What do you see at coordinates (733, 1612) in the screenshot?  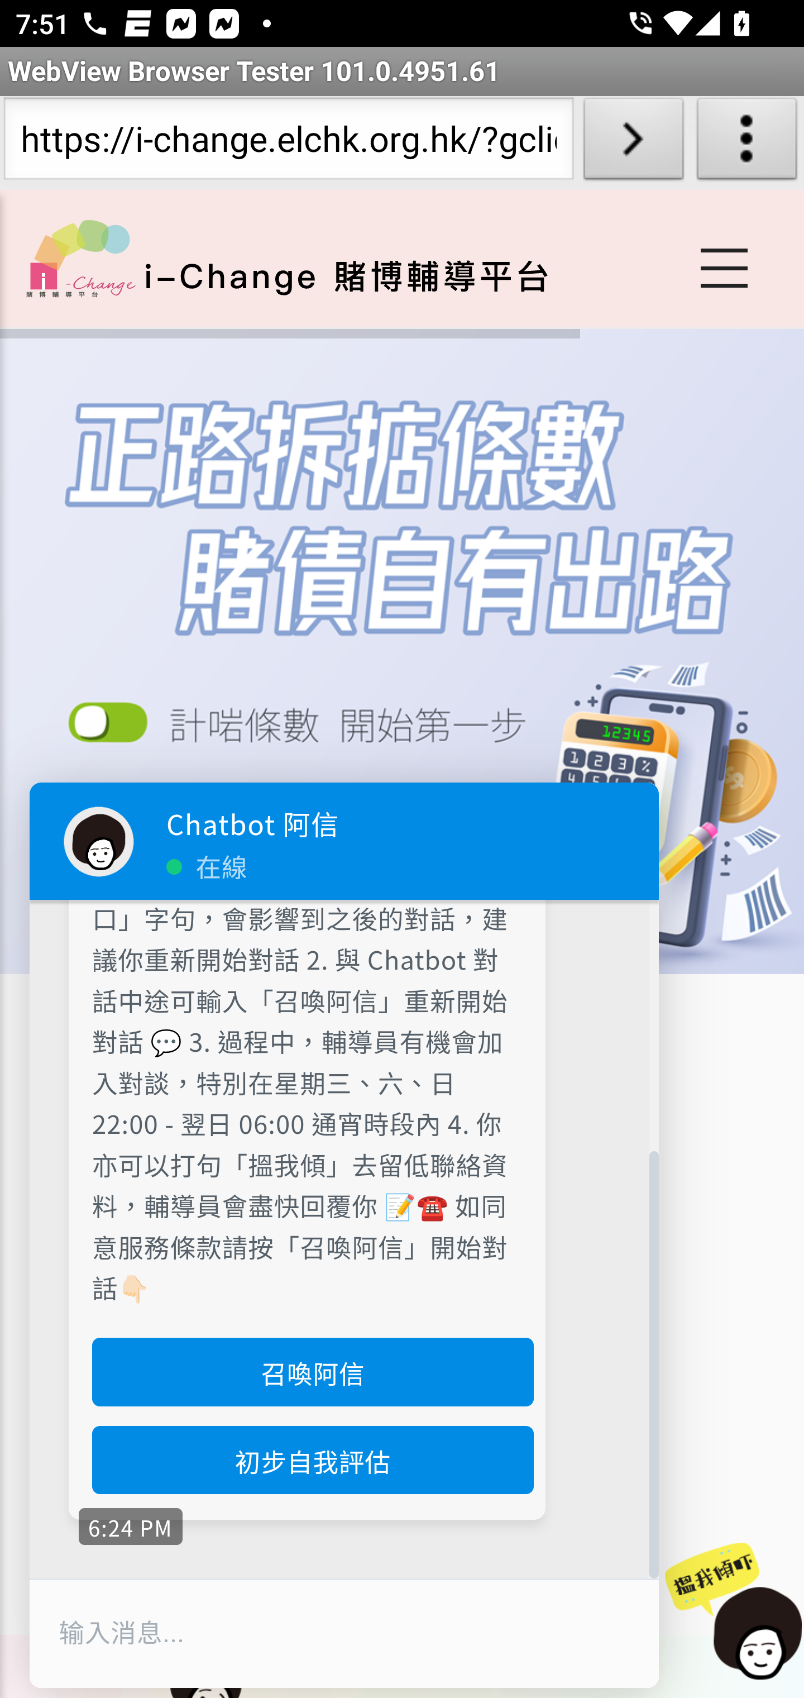 I see `Chat Now` at bounding box center [733, 1612].